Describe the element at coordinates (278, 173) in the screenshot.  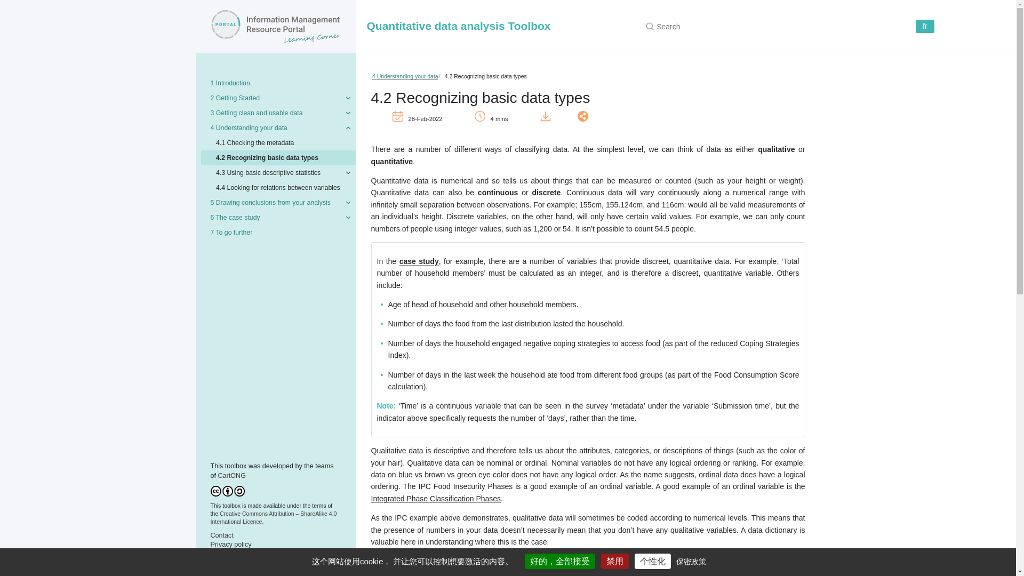
I see `4.3 Using basic descriptive statistics` at that location.